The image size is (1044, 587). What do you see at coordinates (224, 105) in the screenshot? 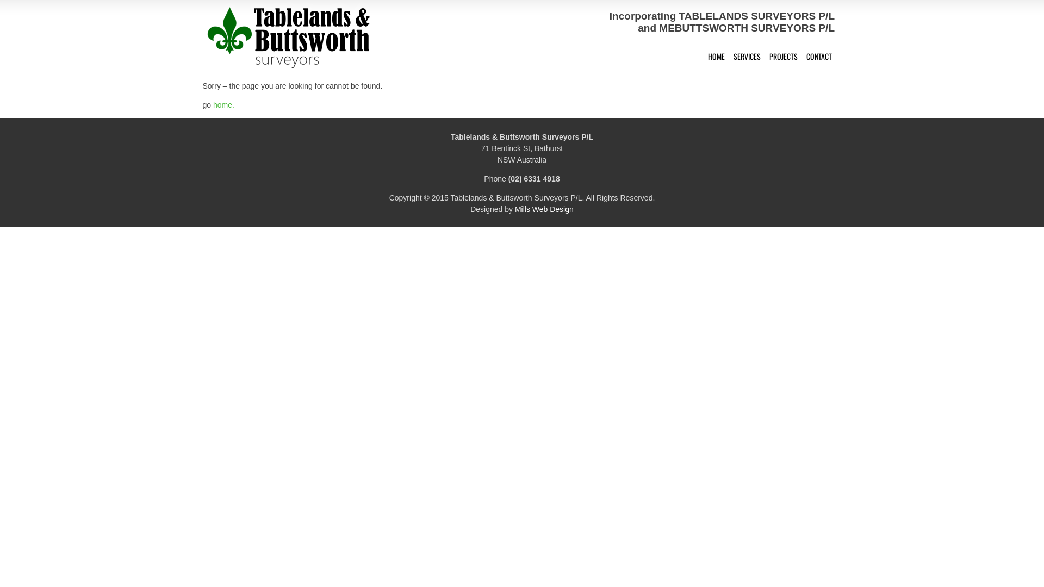
I see `home.` at bounding box center [224, 105].